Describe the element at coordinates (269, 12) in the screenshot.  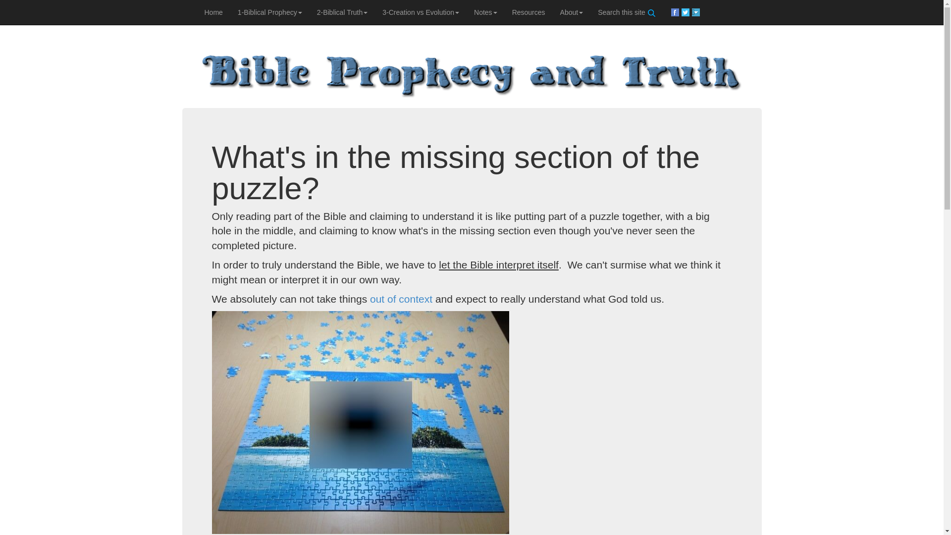
I see `1-Biblical Prophecy` at that location.